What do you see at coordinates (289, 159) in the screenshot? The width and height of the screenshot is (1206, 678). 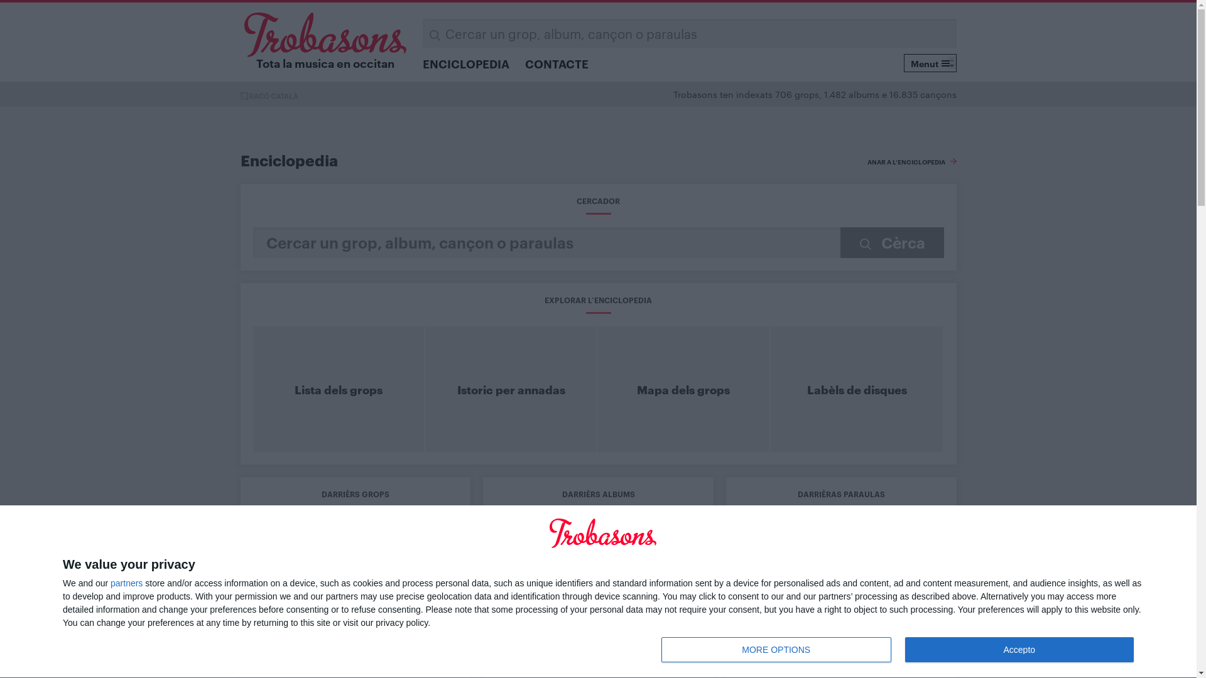 I see `Enciclopedia` at bounding box center [289, 159].